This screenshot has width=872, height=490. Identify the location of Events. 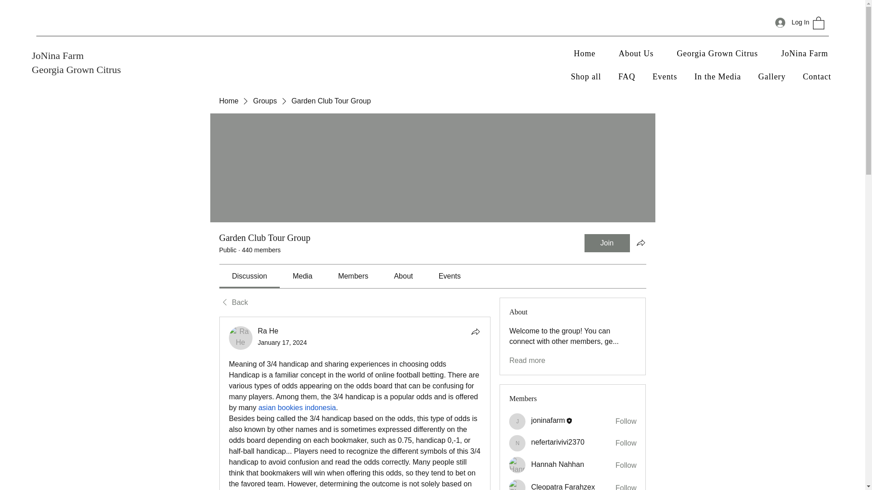
(665, 77).